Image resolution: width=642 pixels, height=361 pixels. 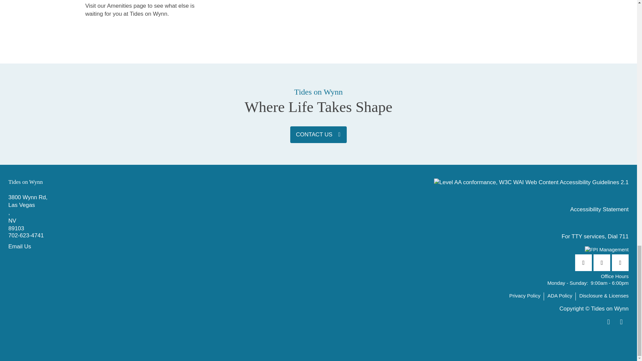 What do you see at coordinates (623, 322) in the screenshot?
I see `Handicap Friendly` at bounding box center [623, 322].